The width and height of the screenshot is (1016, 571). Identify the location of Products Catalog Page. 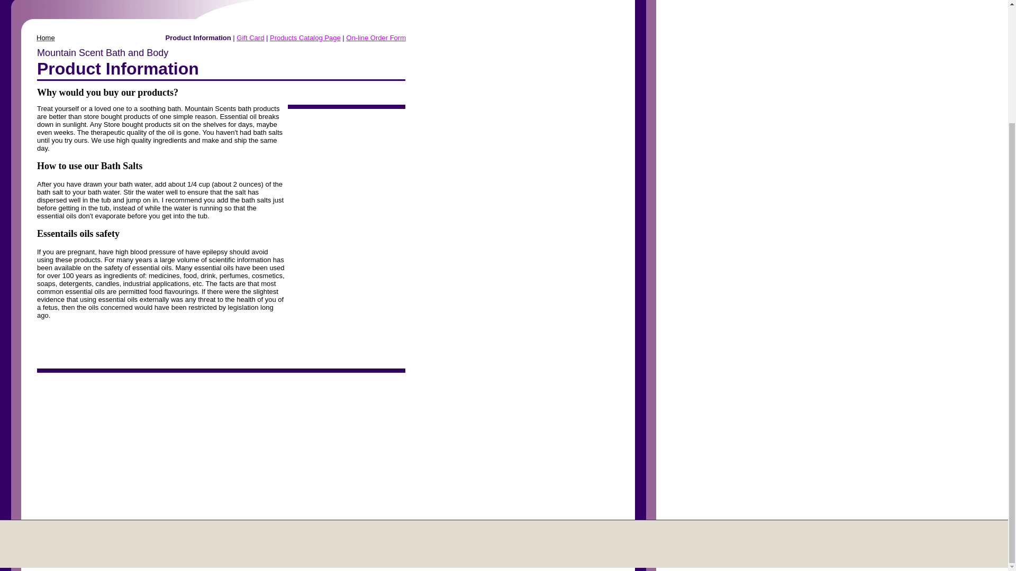
(305, 37).